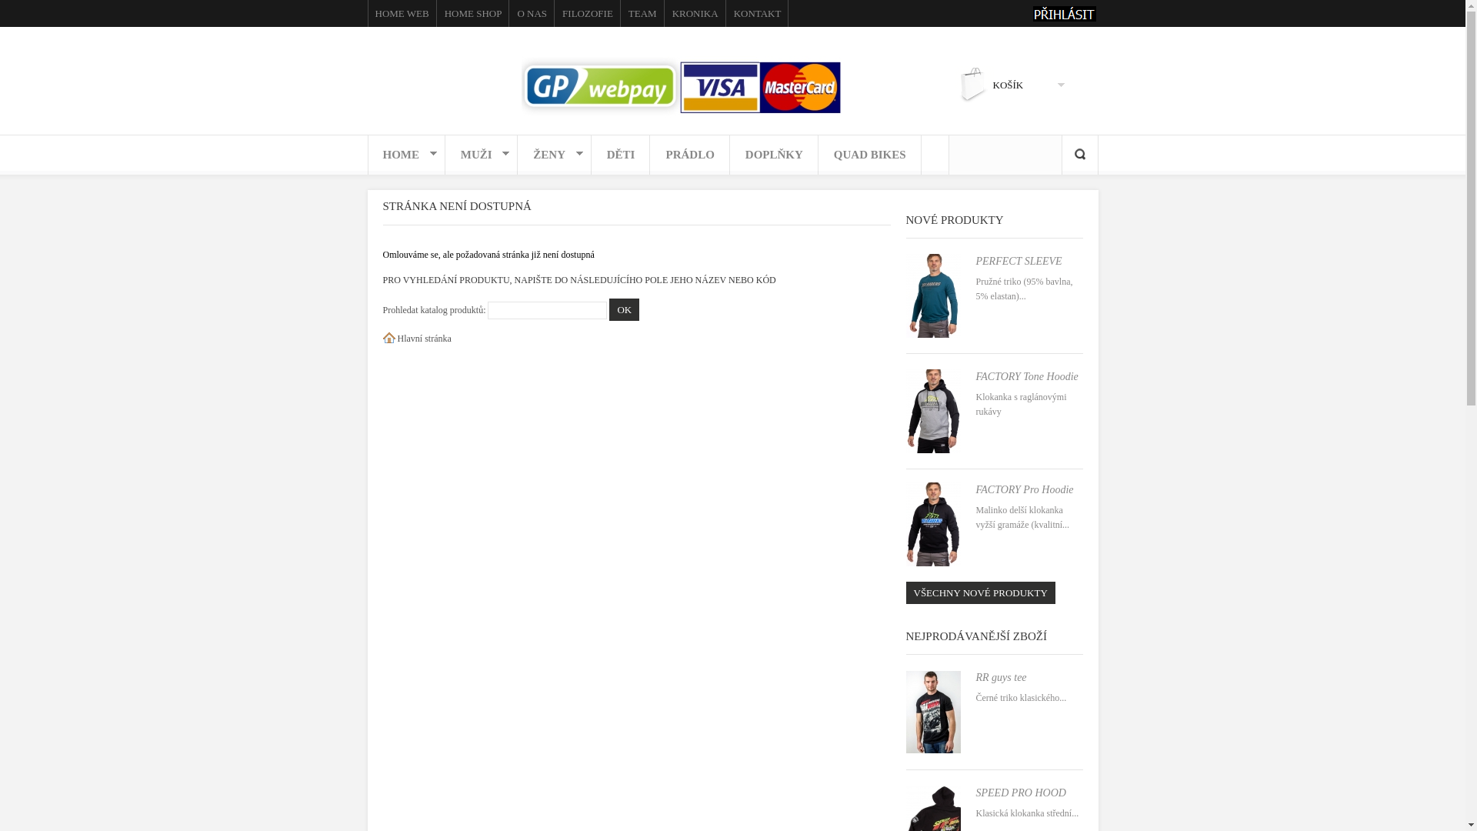  Describe the element at coordinates (597, 80) in the screenshot. I see `101 Boutique` at that location.